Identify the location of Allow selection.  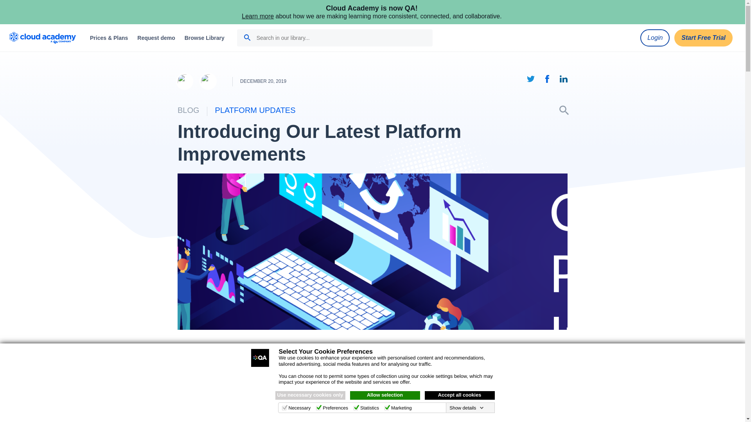
(385, 395).